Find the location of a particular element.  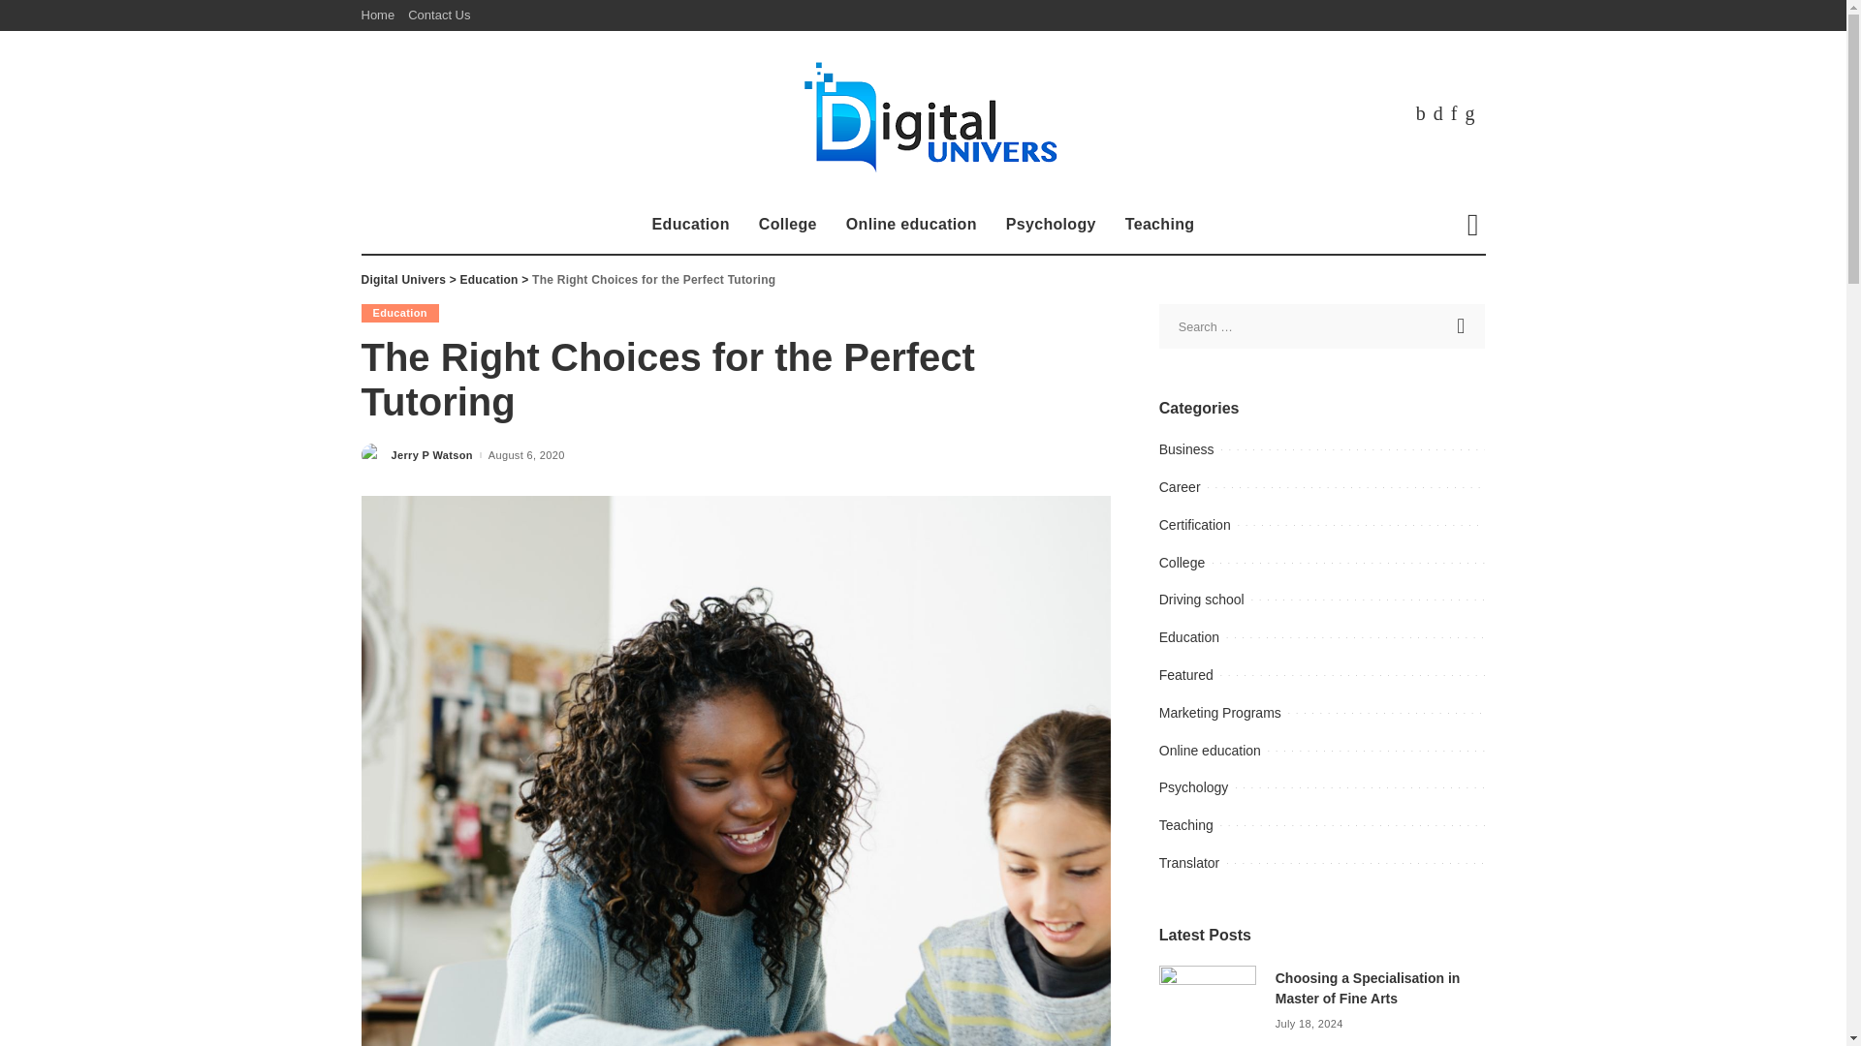

Psychology is located at coordinates (1051, 225).